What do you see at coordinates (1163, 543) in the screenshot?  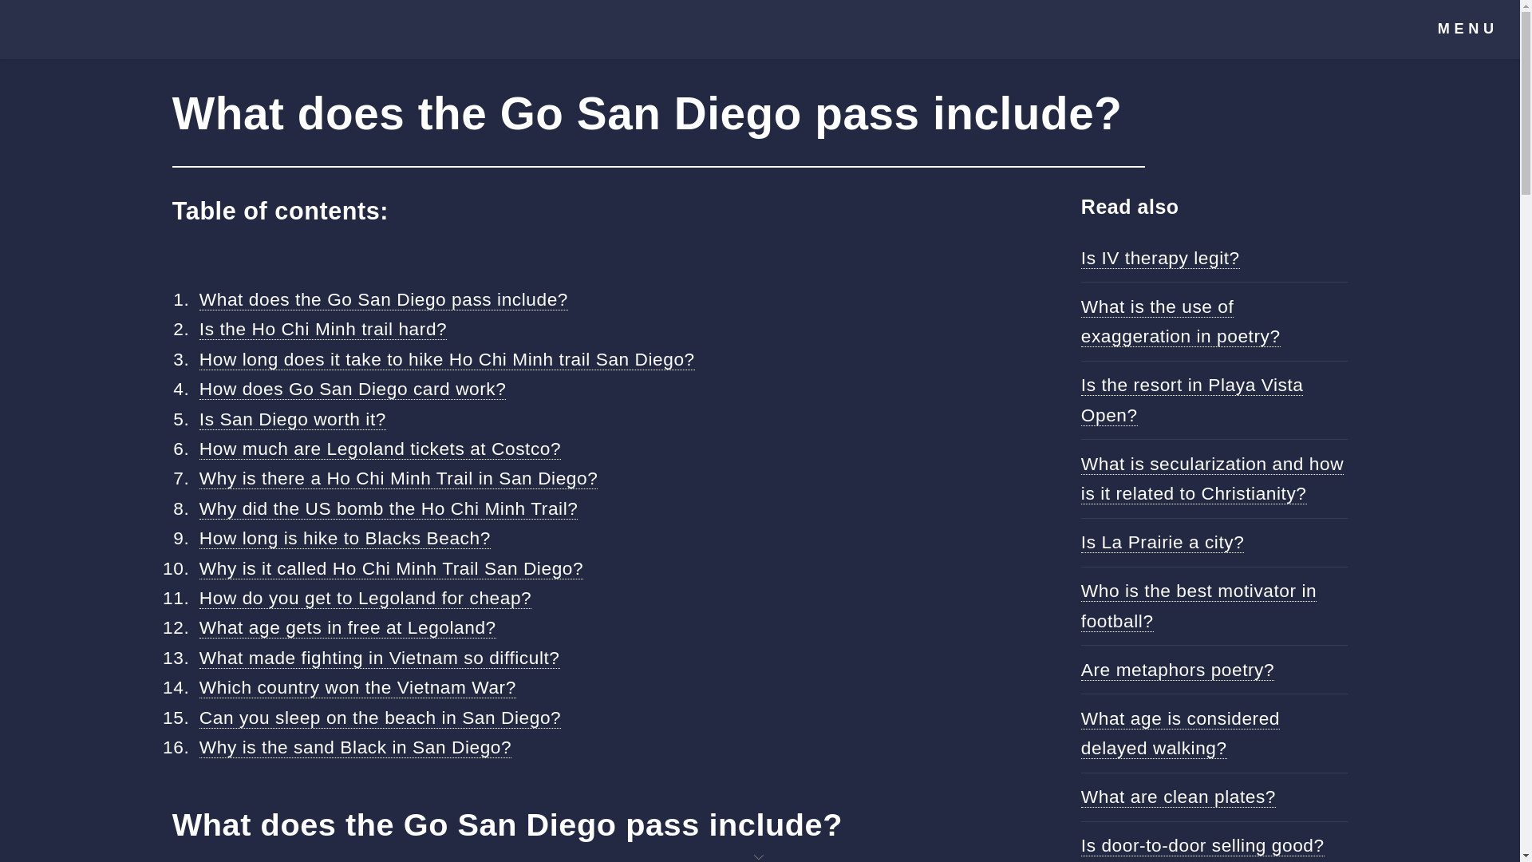 I see `Is La Prairie a city?` at bounding box center [1163, 543].